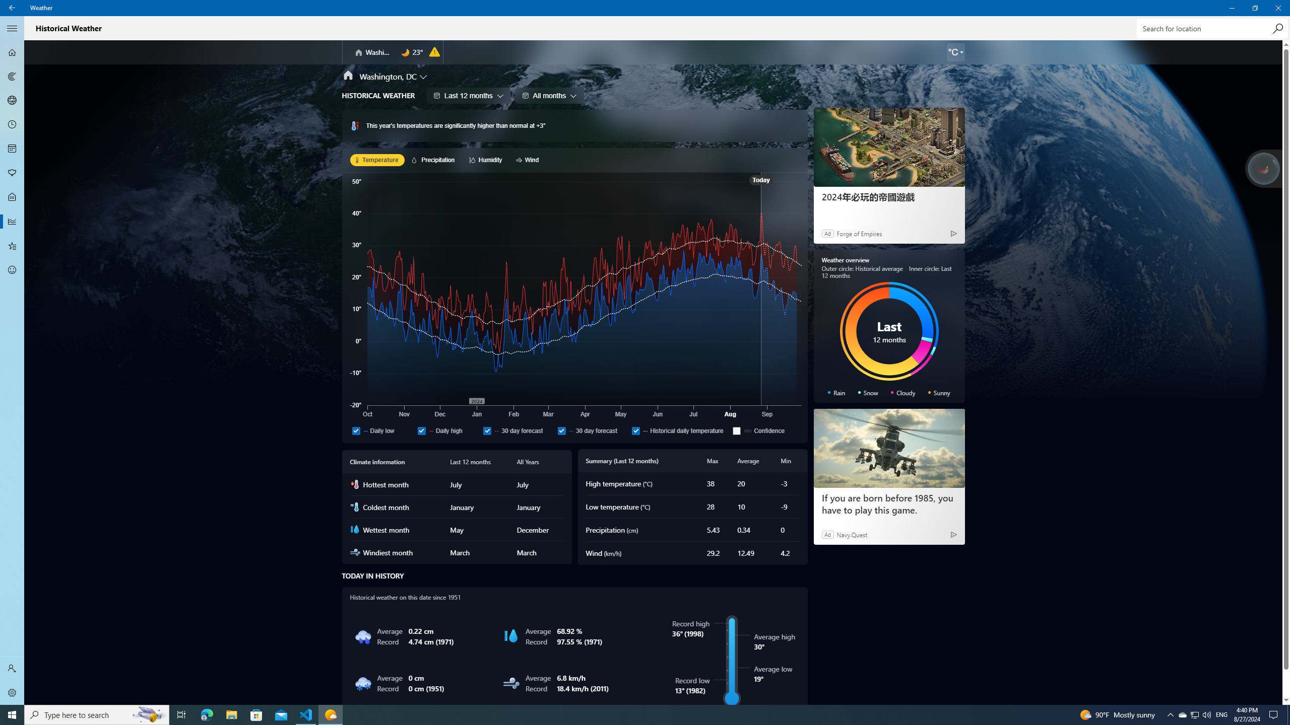 This screenshot has height=725, width=1290. Describe the element at coordinates (256, 715) in the screenshot. I see `Microsoft Store` at that location.